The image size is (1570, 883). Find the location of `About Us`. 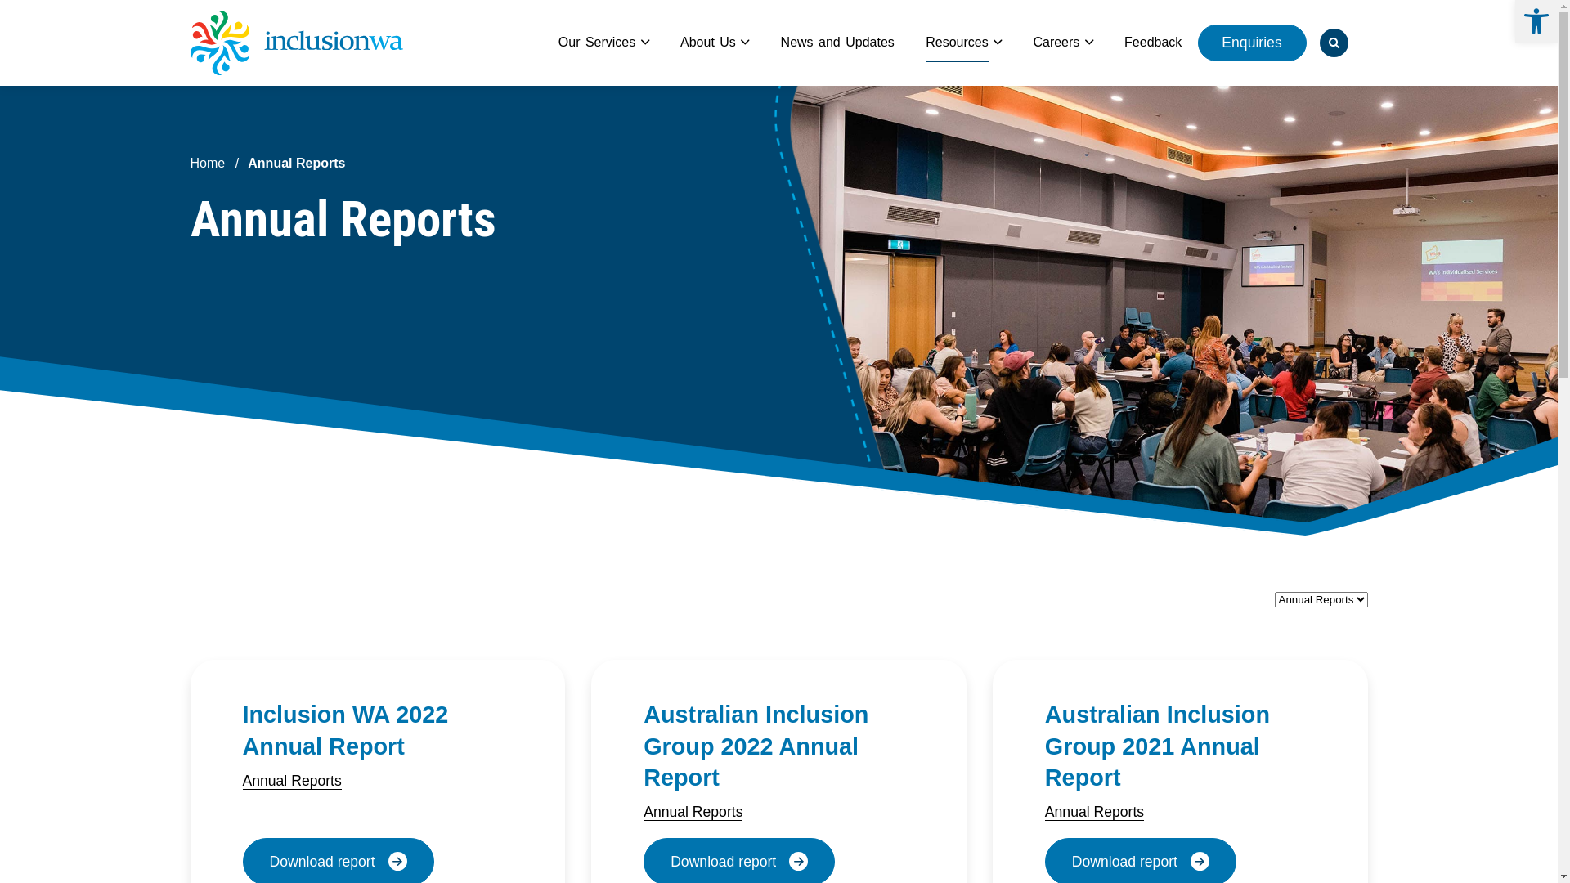

About Us is located at coordinates (708, 43).